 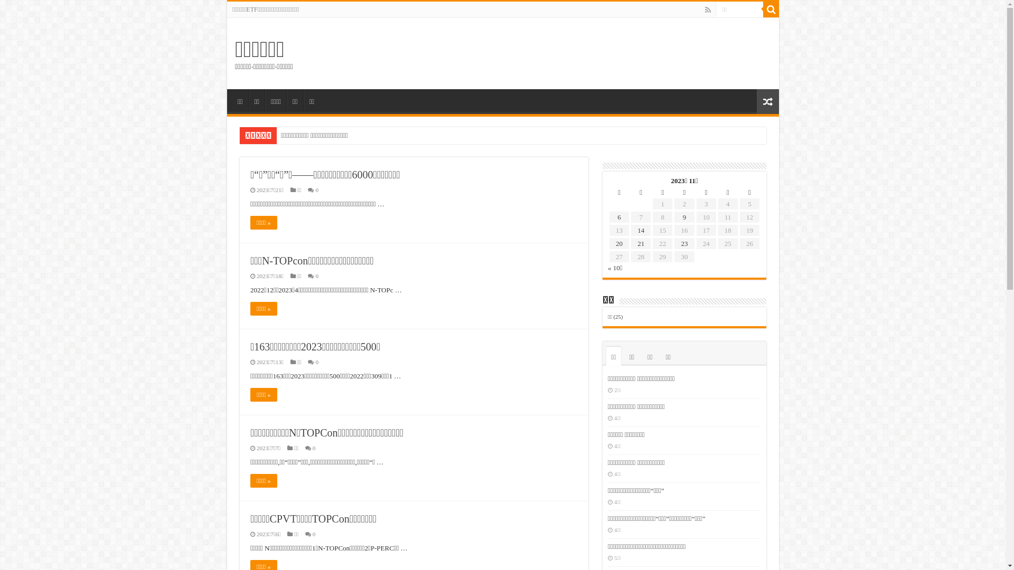 What do you see at coordinates (619, 244) in the screenshot?
I see `20` at bounding box center [619, 244].